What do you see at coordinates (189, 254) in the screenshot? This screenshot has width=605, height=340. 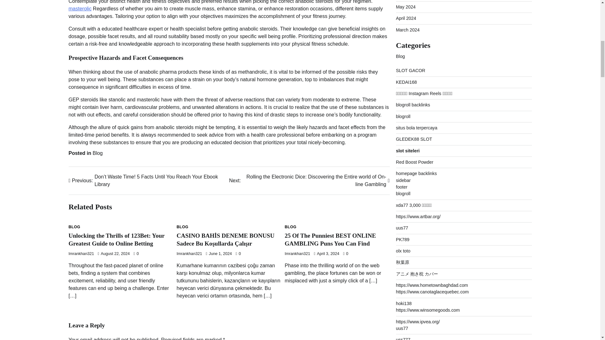 I see `Imrankhan321` at bounding box center [189, 254].